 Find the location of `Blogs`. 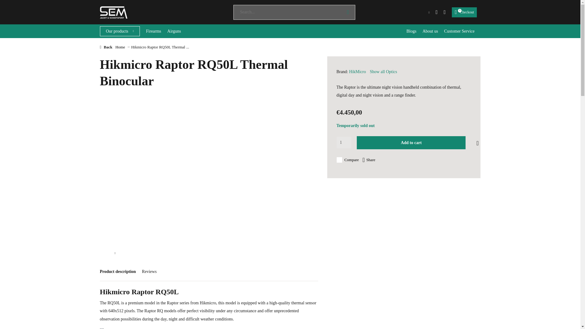

Blogs is located at coordinates (411, 31).